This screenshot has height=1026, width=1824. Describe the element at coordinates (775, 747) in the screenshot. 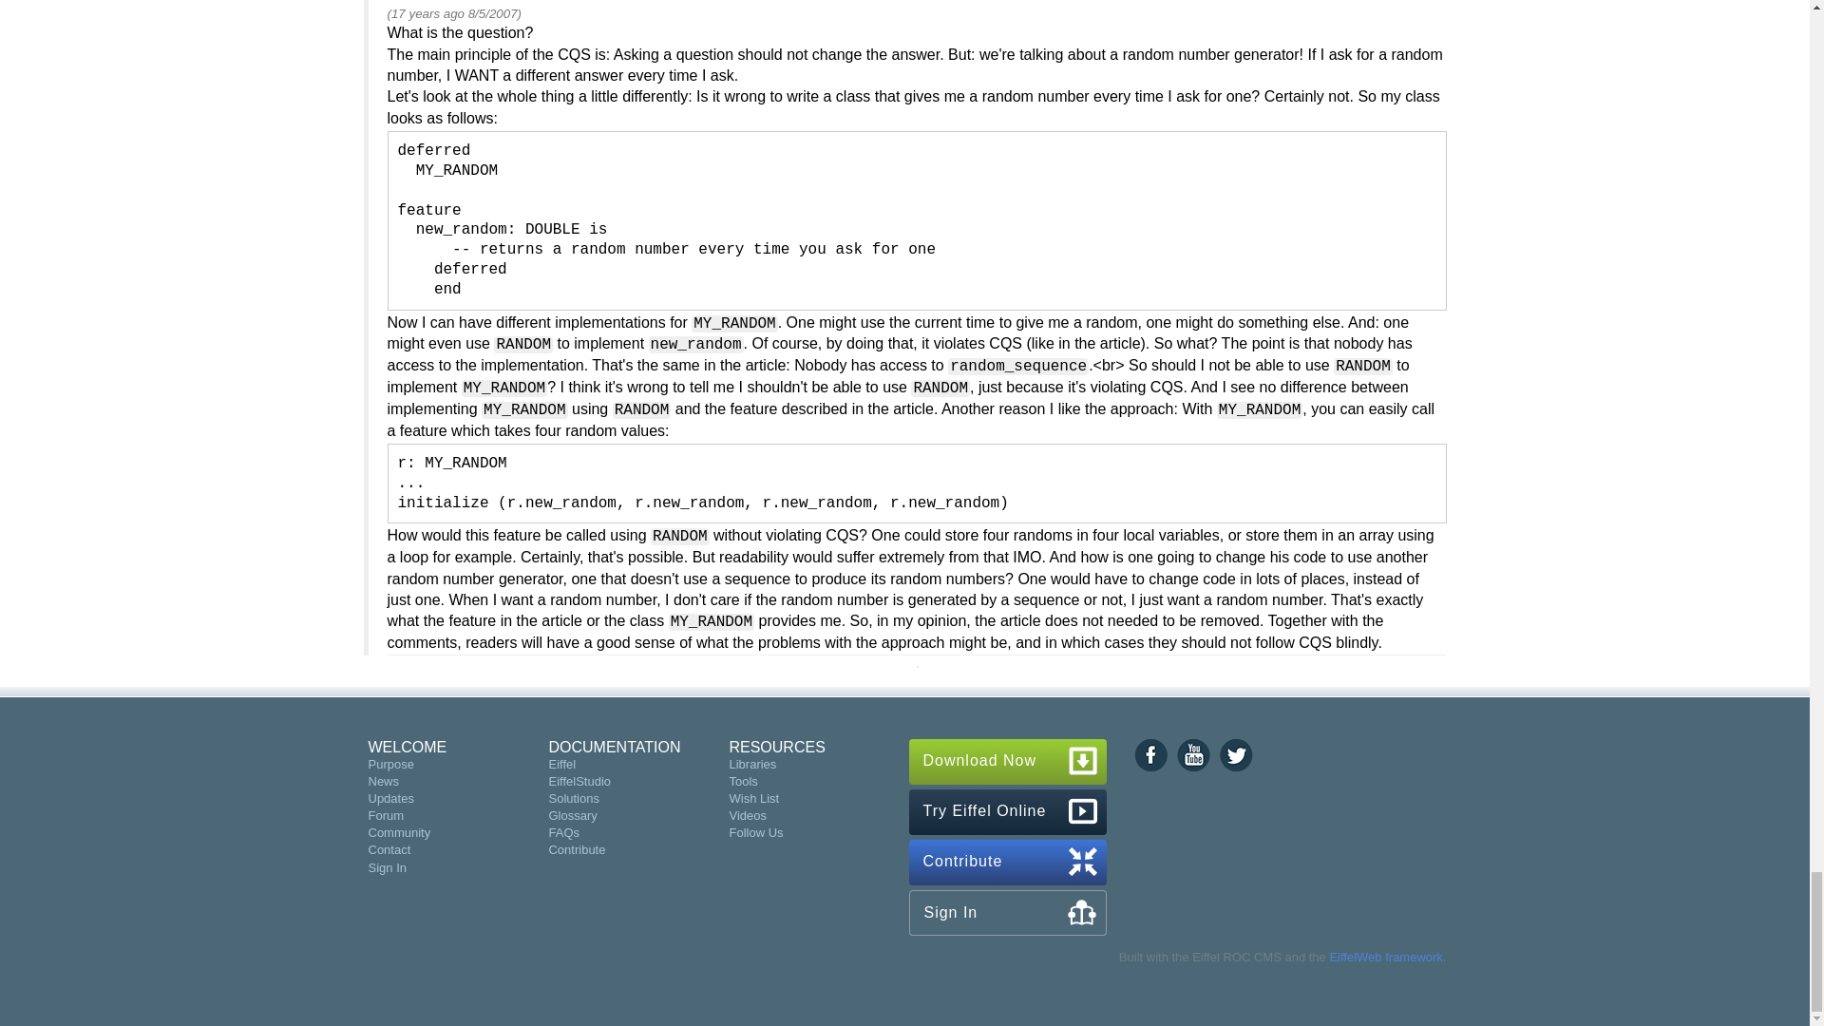

I see `RESOURCES` at that location.